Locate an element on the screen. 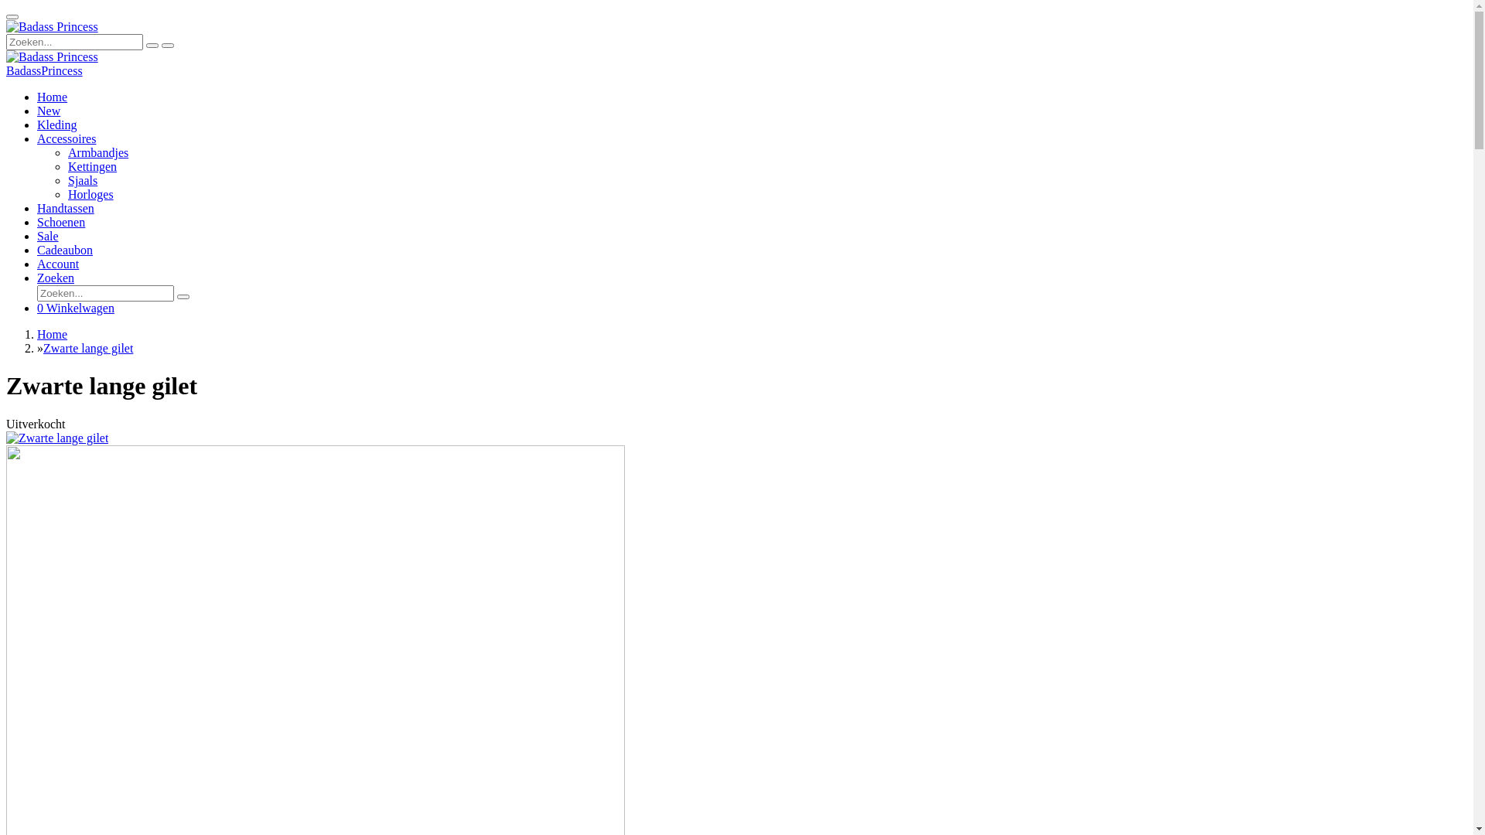  Badass Princess is located at coordinates (53, 27).